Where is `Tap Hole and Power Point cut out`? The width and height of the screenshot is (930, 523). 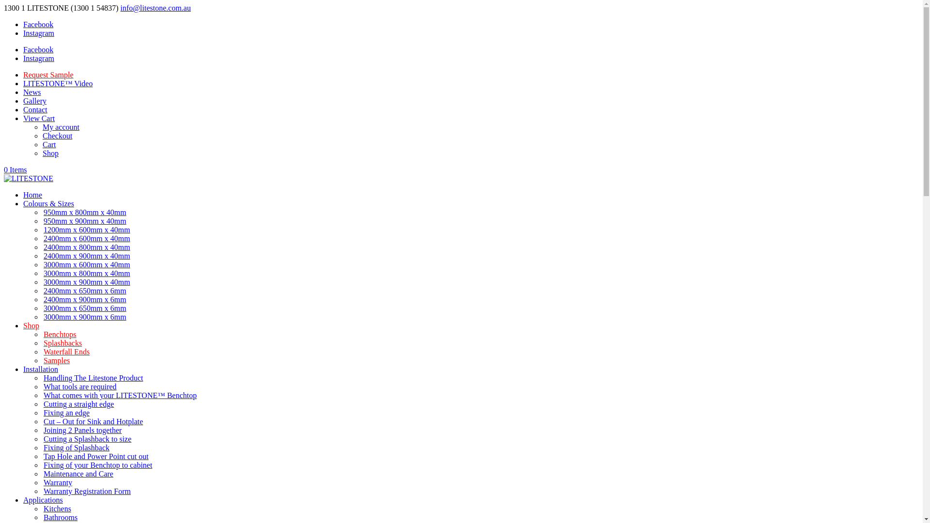 Tap Hole and Power Point cut out is located at coordinates (96, 456).